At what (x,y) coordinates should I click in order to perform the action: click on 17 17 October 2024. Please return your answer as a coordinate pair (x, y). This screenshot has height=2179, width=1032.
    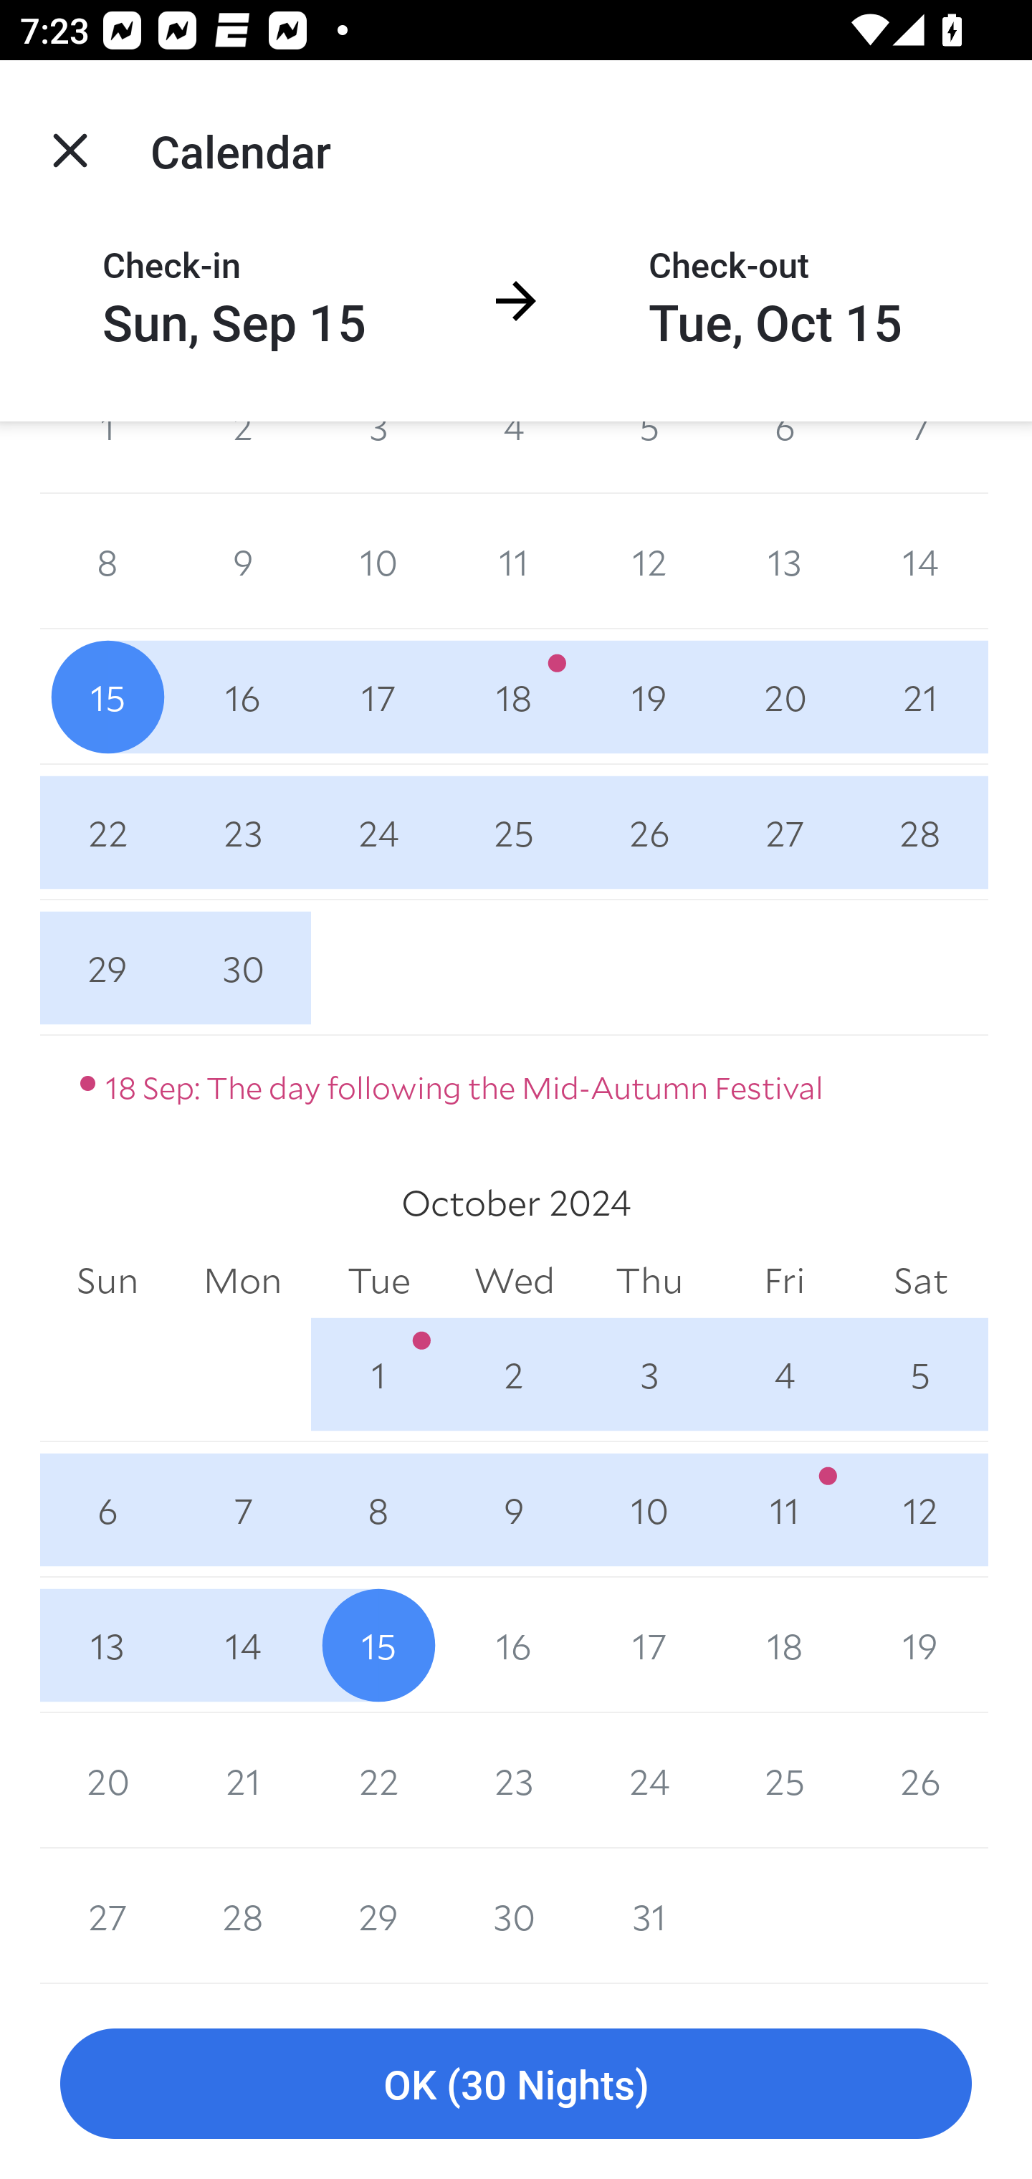
    Looking at the image, I should click on (649, 1644).